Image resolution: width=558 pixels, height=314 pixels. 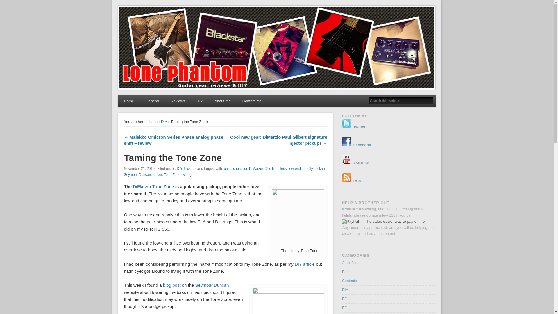 What do you see at coordinates (142, 186) in the screenshot?
I see `DiMarzio` at bounding box center [142, 186].